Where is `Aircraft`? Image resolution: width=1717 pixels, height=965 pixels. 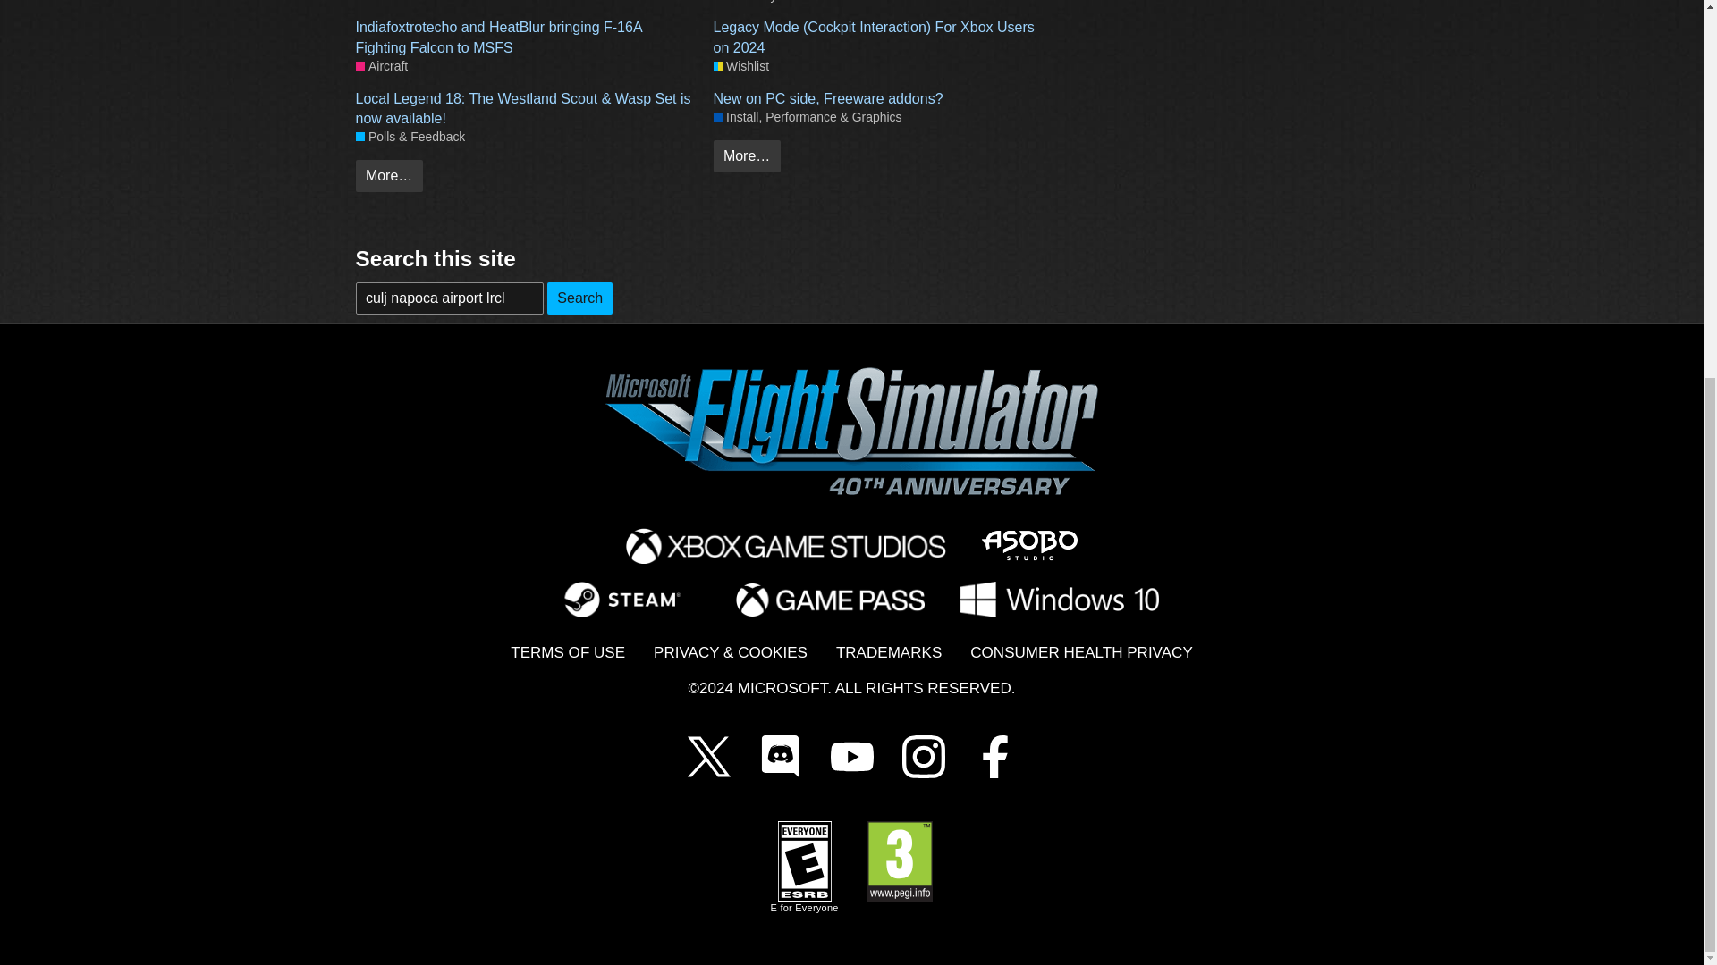
Aircraft is located at coordinates (381, 2).